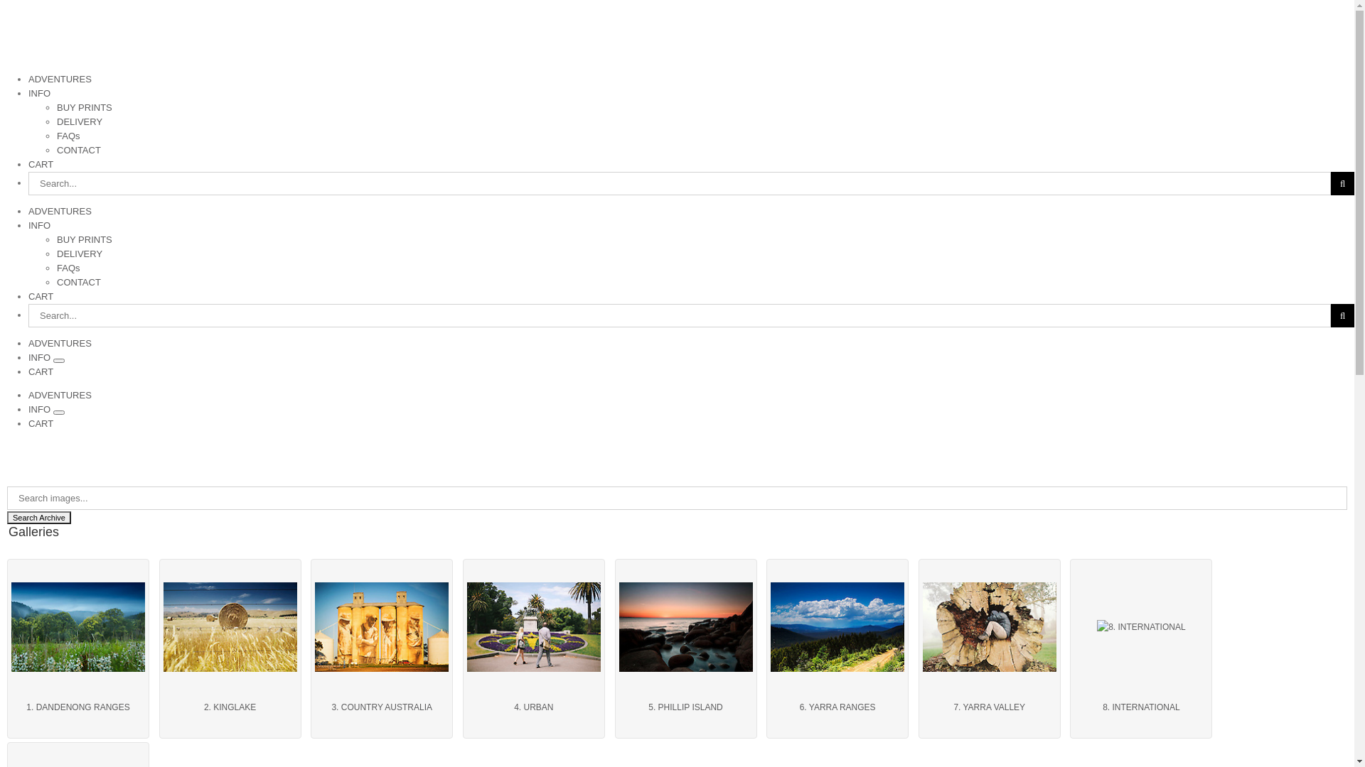  I want to click on CONTACT, so click(79, 151).